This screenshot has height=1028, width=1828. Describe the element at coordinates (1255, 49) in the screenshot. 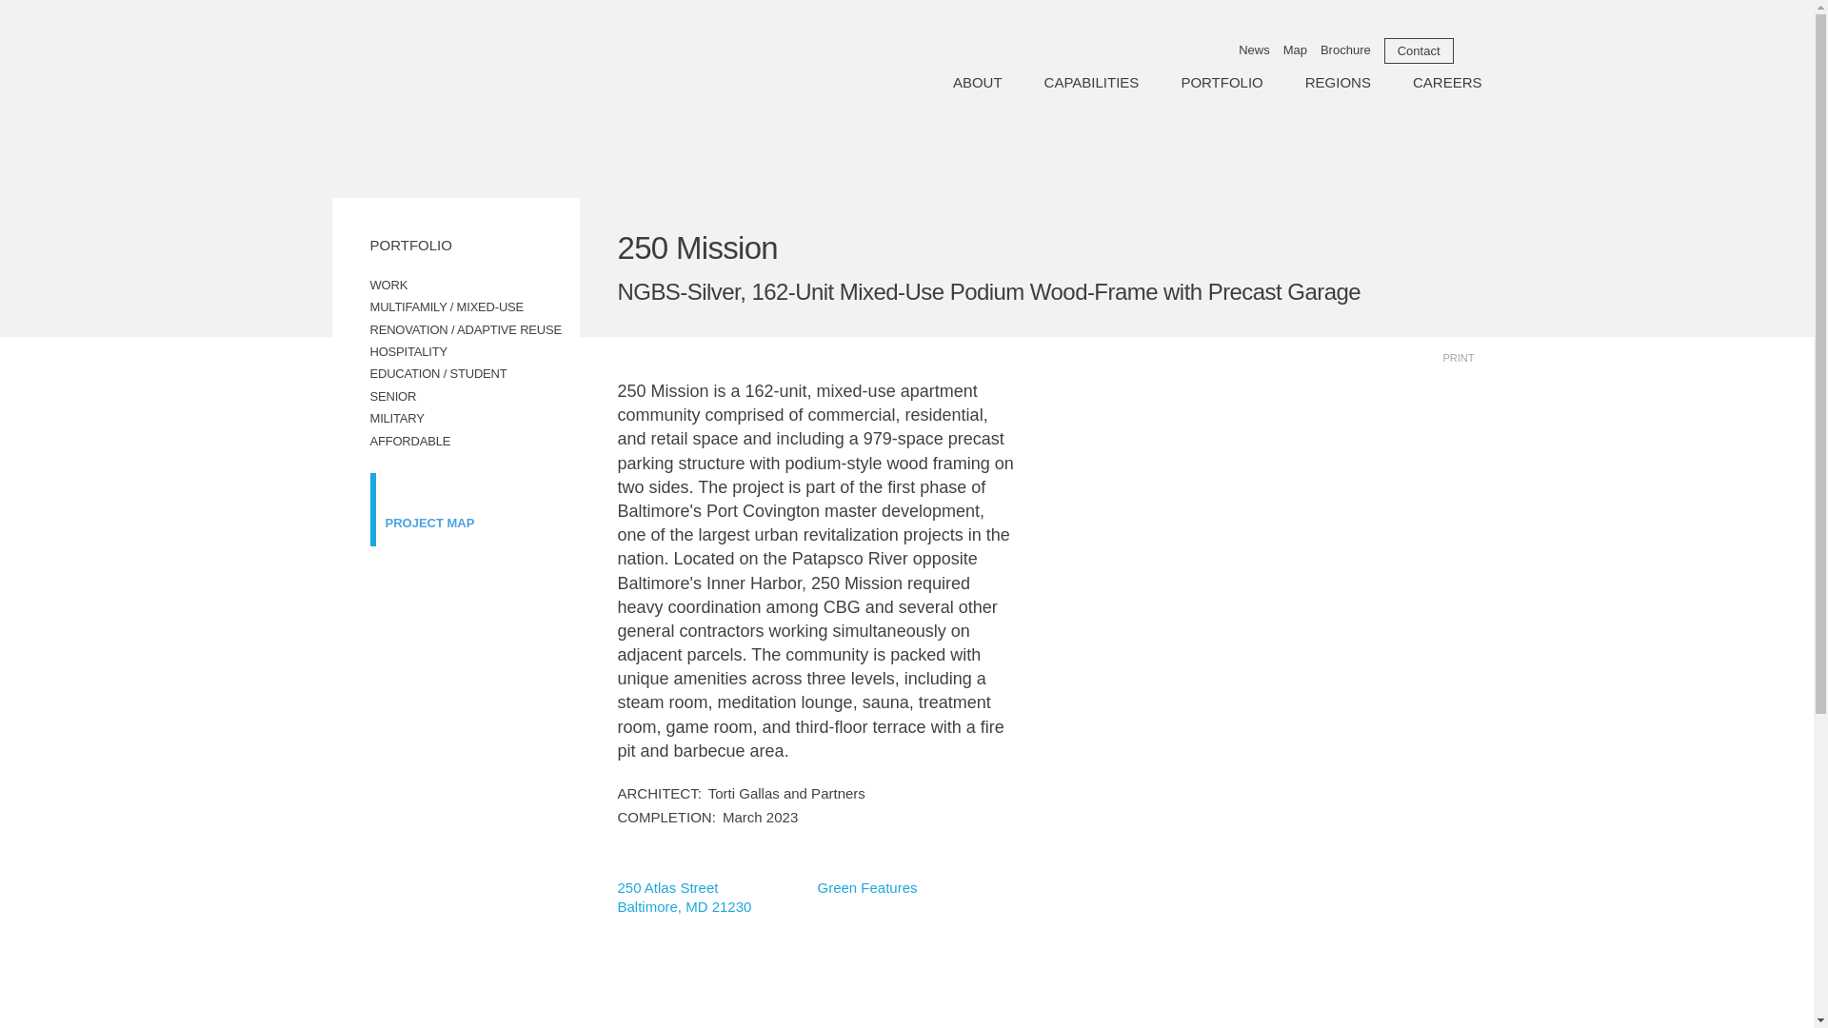

I see `News` at that location.